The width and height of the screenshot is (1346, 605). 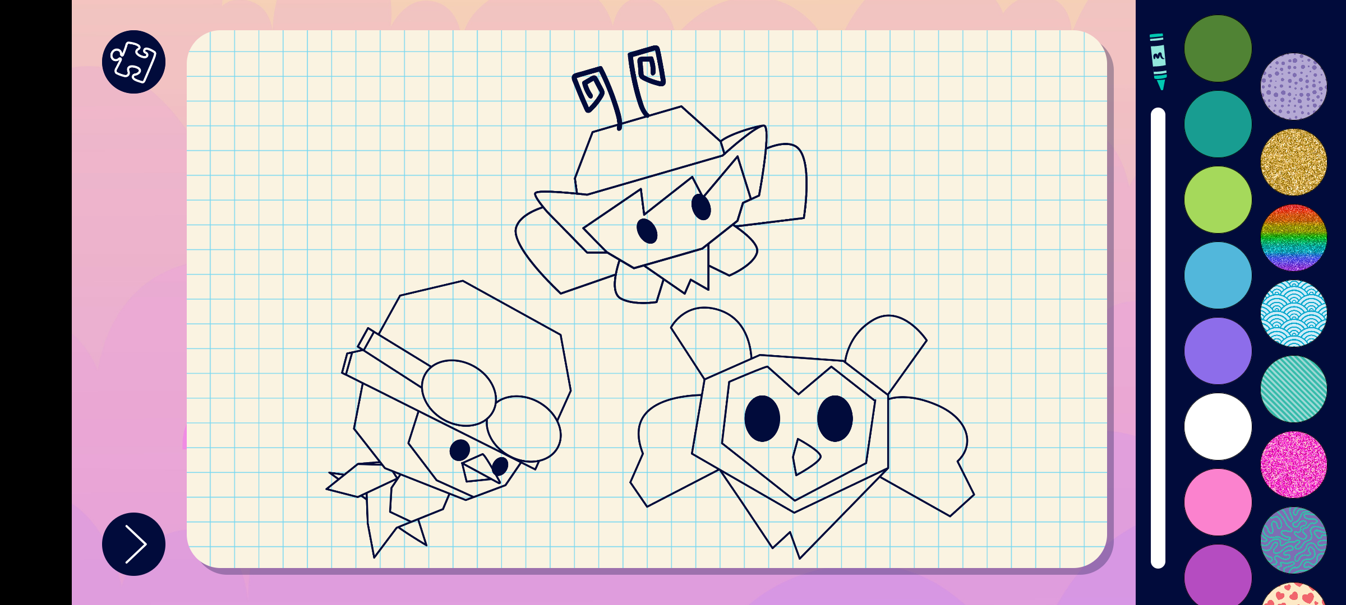 What do you see at coordinates (1294, 162) in the screenshot?
I see `coloring background` at bounding box center [1294, 162].